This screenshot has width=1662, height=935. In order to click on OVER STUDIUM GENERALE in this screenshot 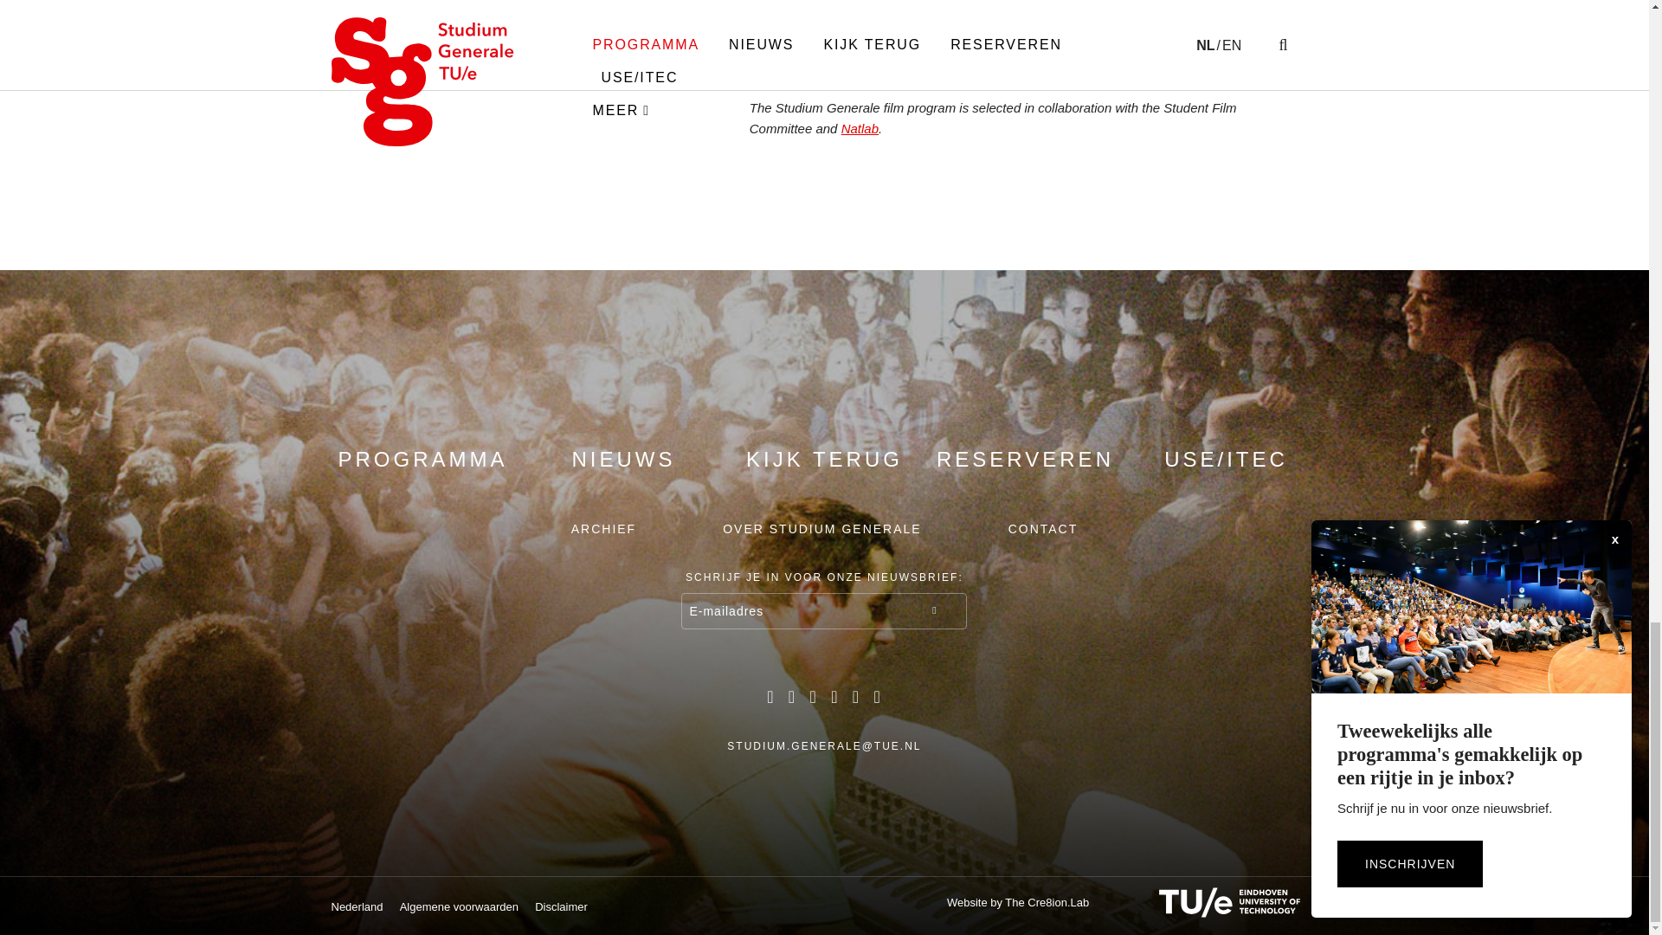, I will do `click(821, 529)`.